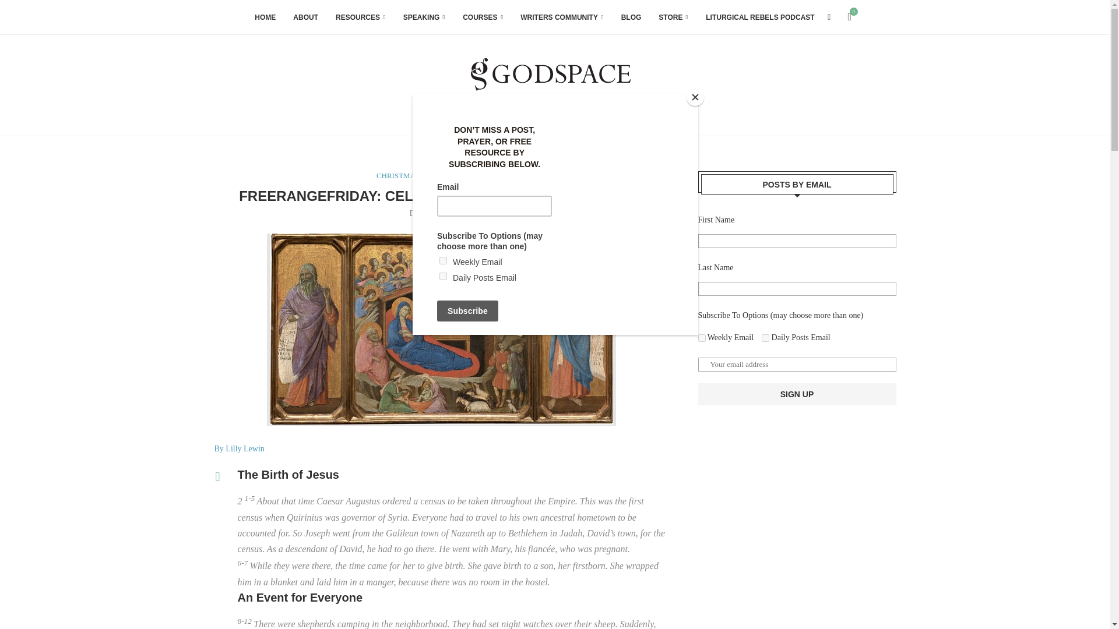  I want to click on COURSES, so click(483, 17).